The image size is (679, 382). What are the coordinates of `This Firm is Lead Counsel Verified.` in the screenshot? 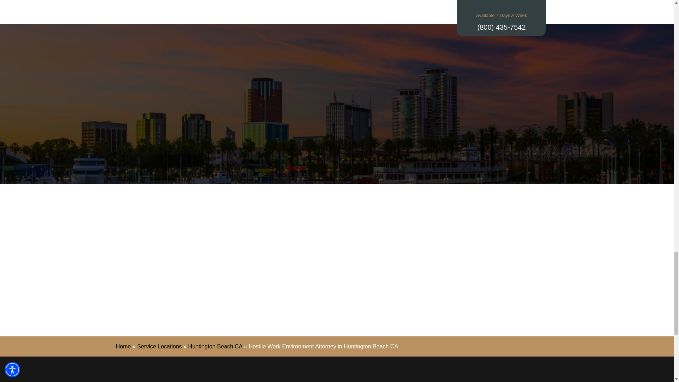 It's located at (519, 281).